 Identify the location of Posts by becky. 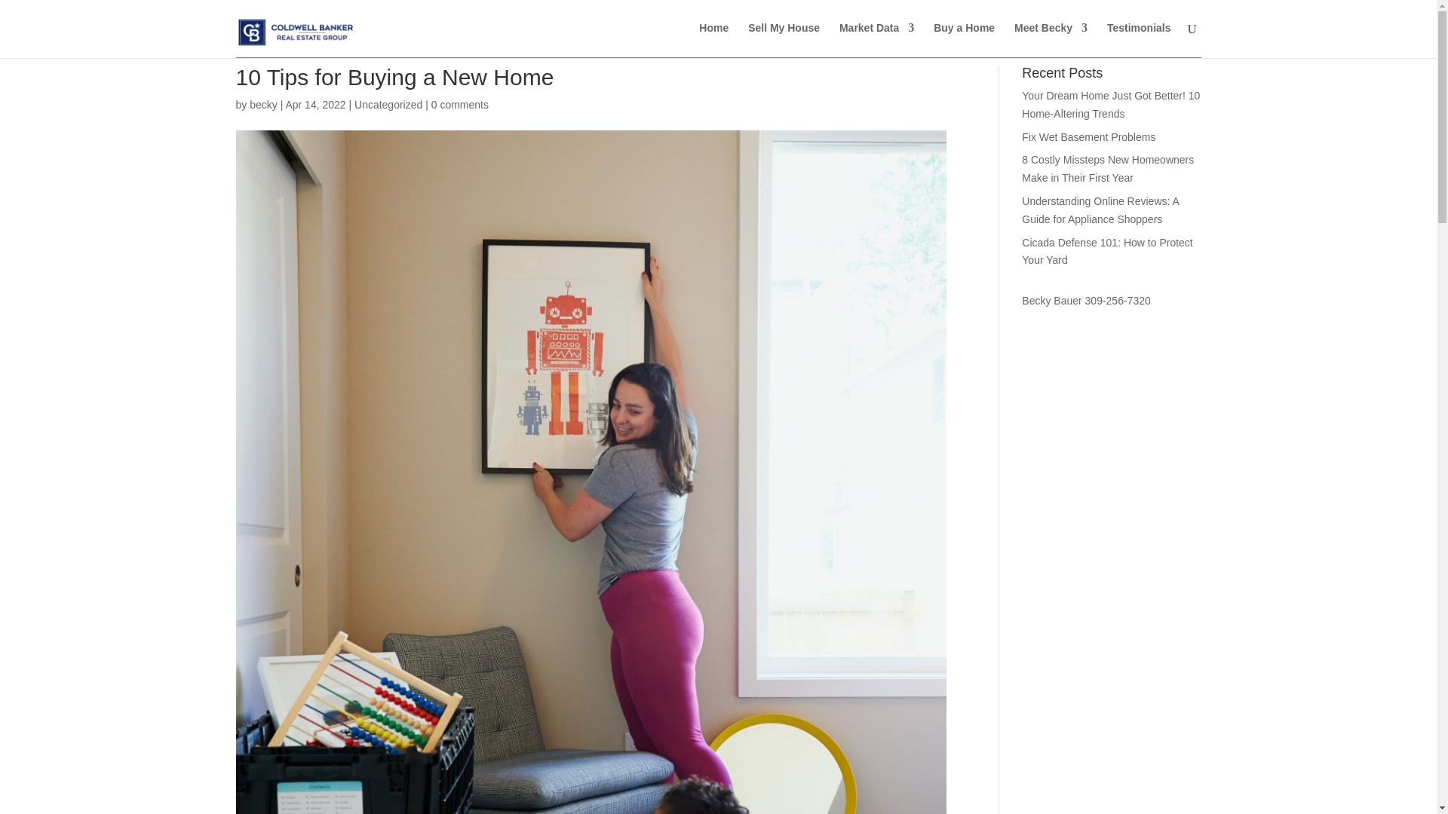
(263, 104).